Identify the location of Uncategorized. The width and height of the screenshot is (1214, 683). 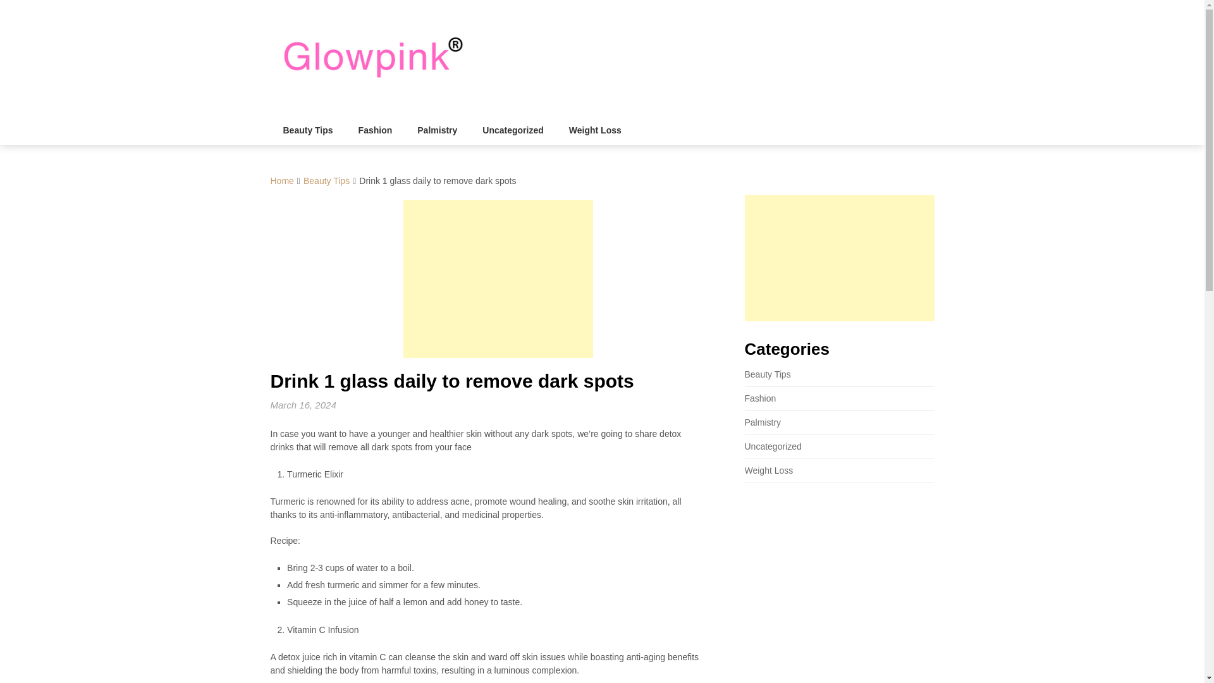
(513, 130).